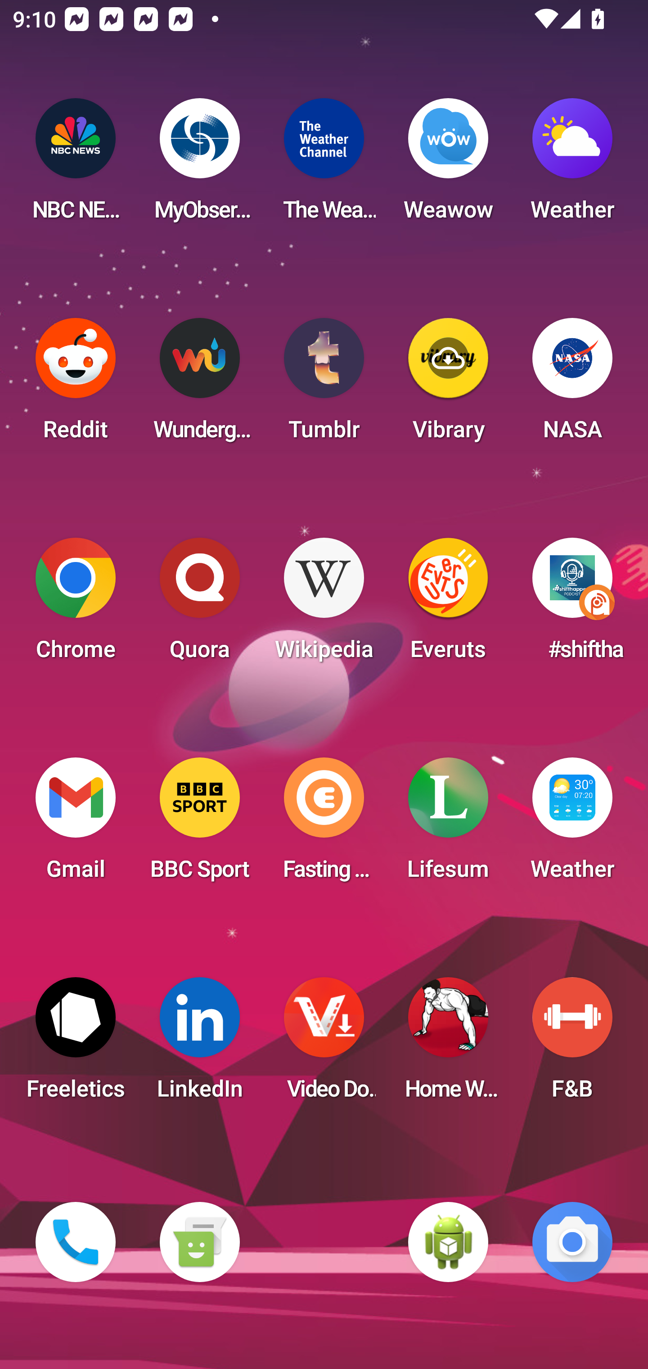 Image resolution: width=648 pixels, height=1369 pixels. Describe the element at coordinates (324, 385) in the screenshot. I see `Tumblr` at that location.